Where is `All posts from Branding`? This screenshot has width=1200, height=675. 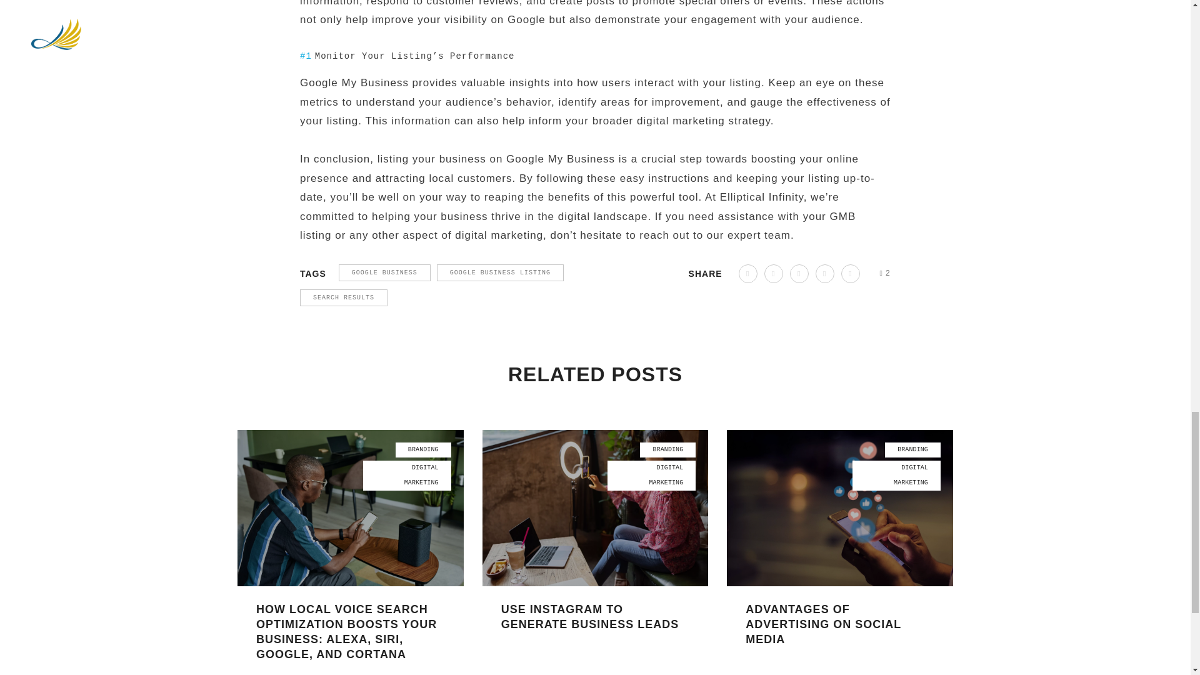 All posts from Branding is located at coordinates (667, 450).